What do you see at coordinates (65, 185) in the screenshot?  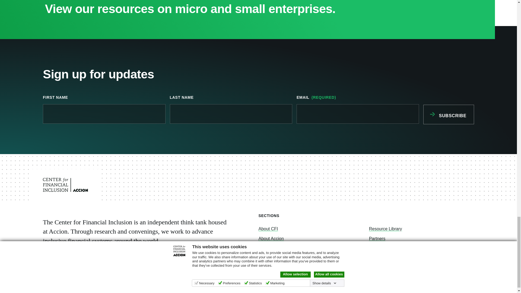 I see `Center for Financial Inclusion` at bounding box center [65, 185].